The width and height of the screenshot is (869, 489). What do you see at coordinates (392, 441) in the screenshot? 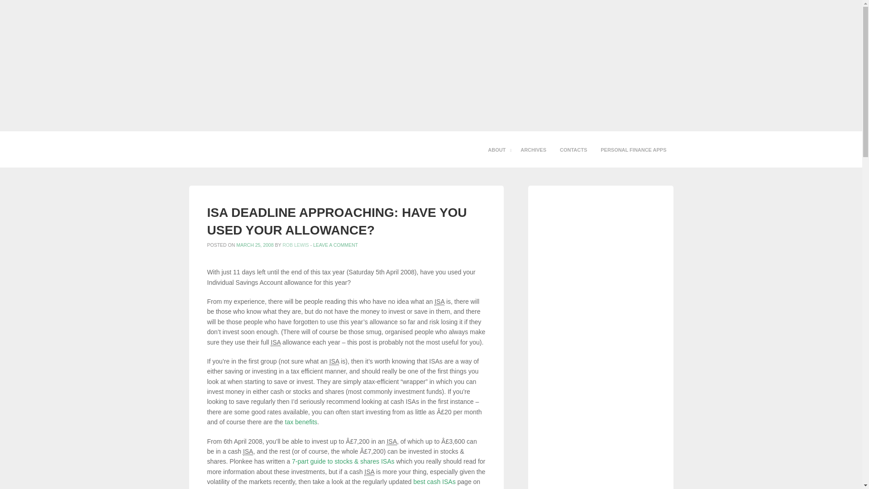
I see `Individual Savings Account` at bounding box center [392, 441].